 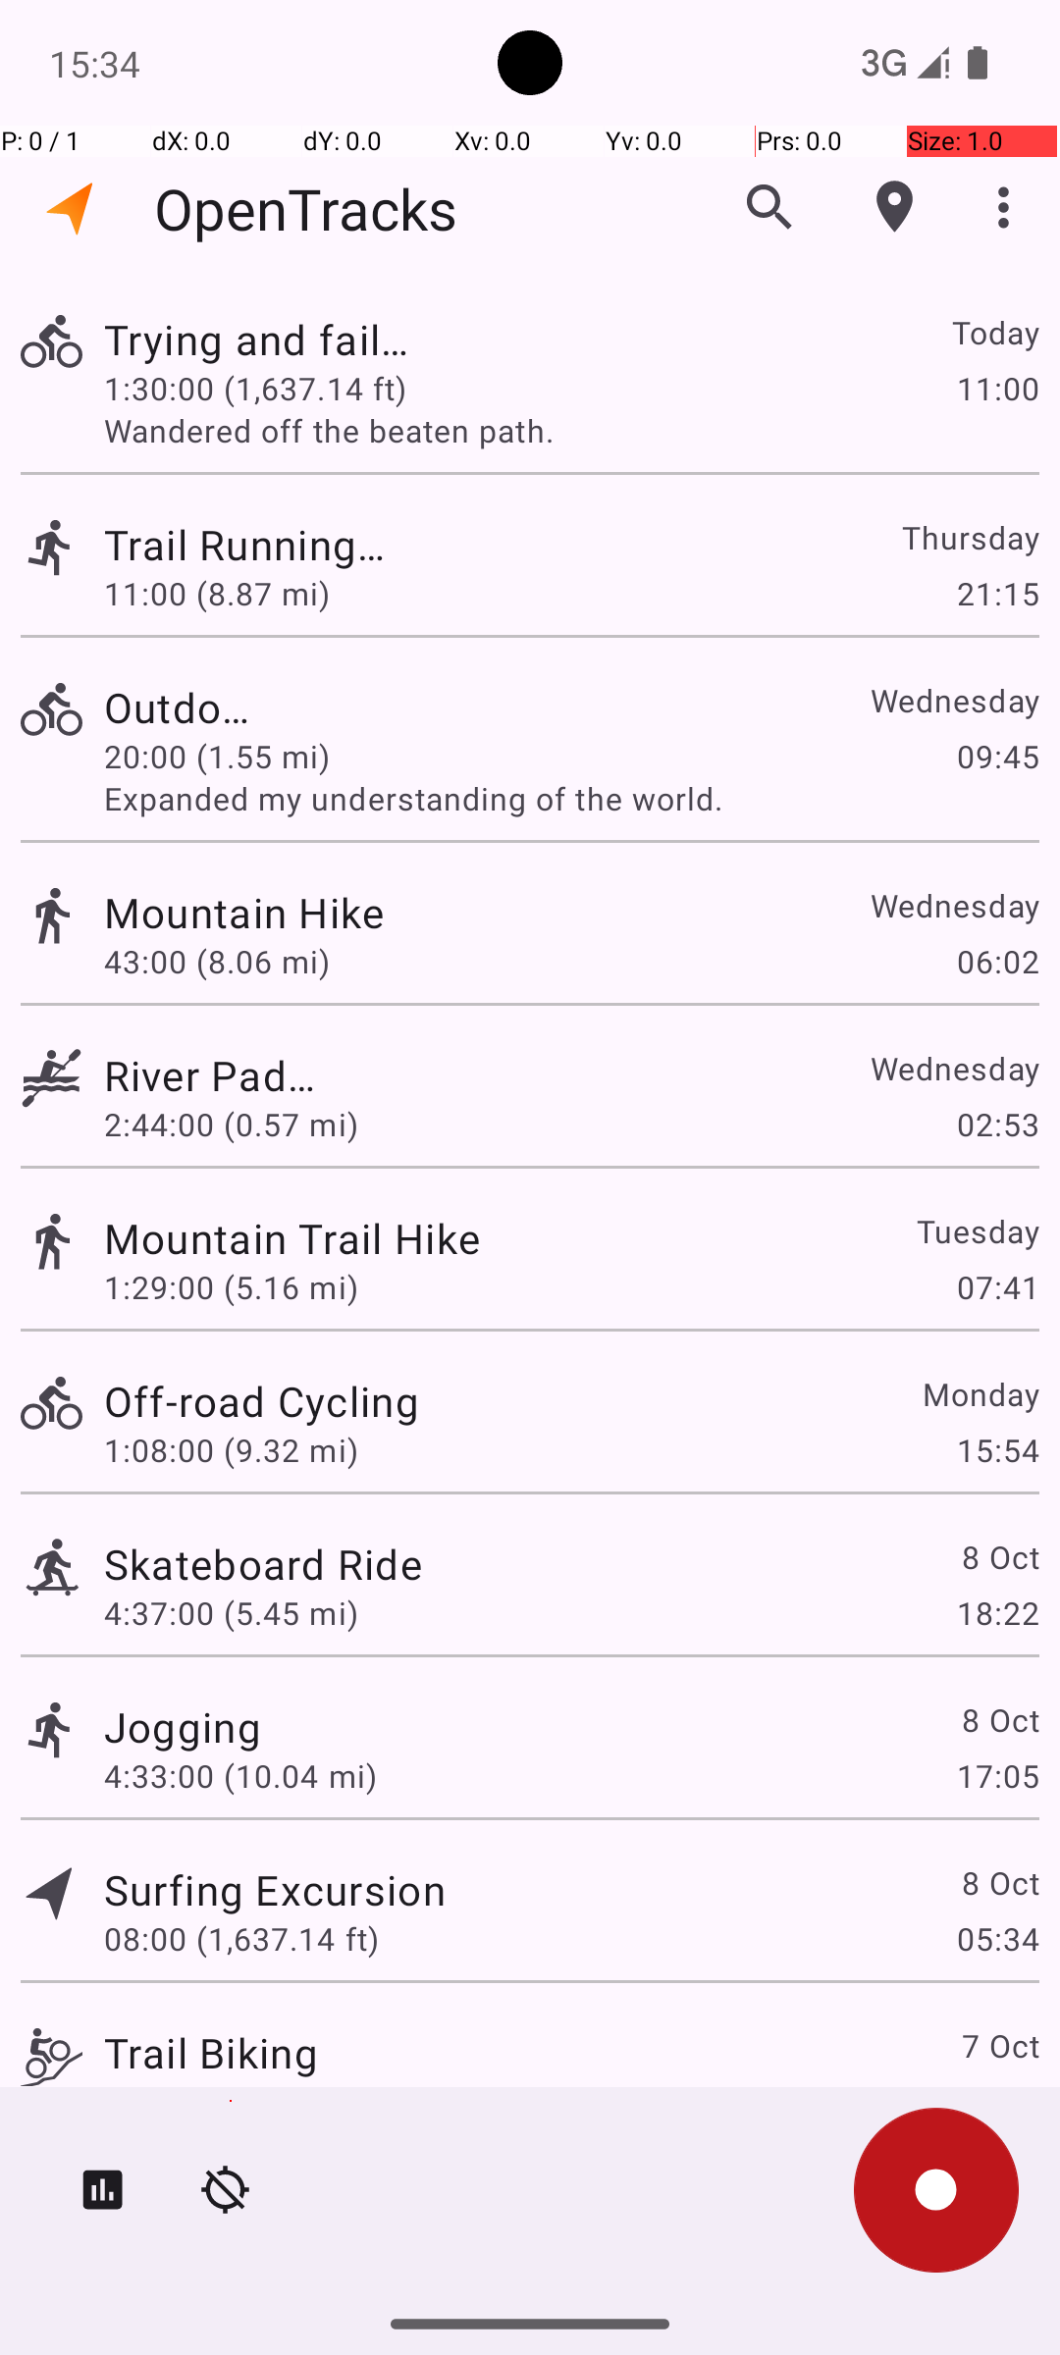 What do you see at coordinates (239, 1776) in the screenshot?
I see `4:33:00 (10.04 mi)` at bounding box center [239, 1776].